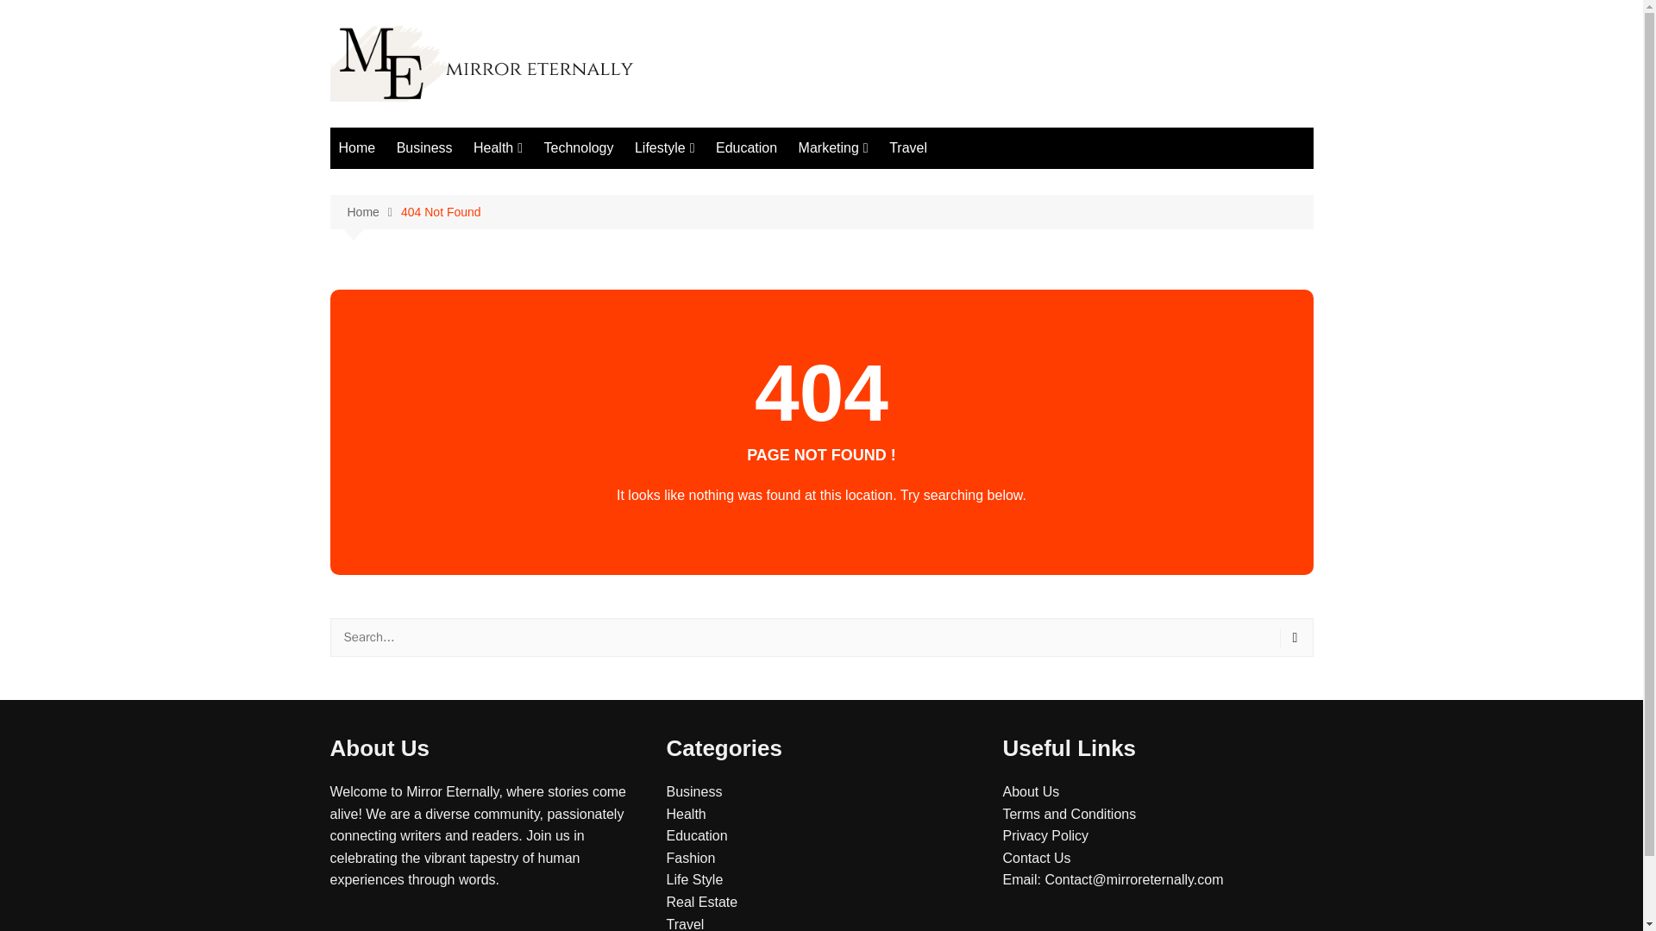 The width and height of the screenshot is (1656, 931). What do you see at coordinates (700, 902) in the screenshot?
I see `Real Estate` at bounding box center [700, 902].